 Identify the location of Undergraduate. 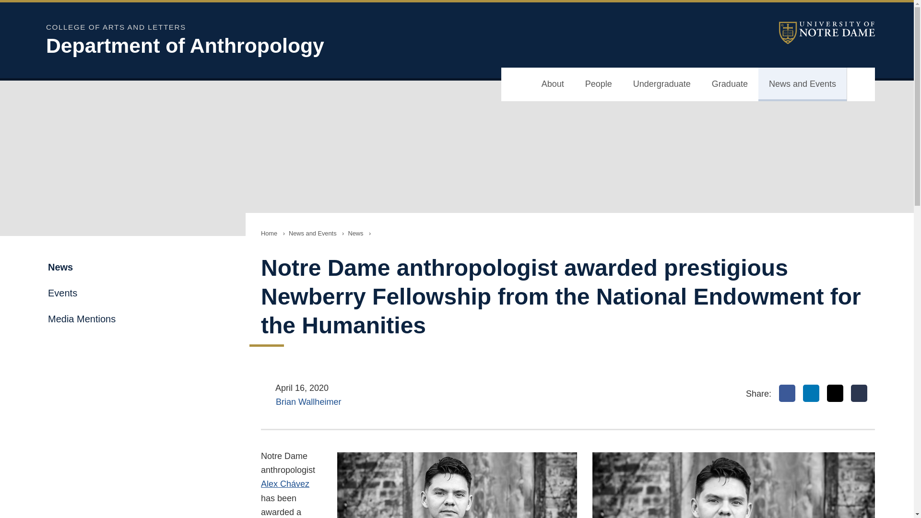
(661, 84).